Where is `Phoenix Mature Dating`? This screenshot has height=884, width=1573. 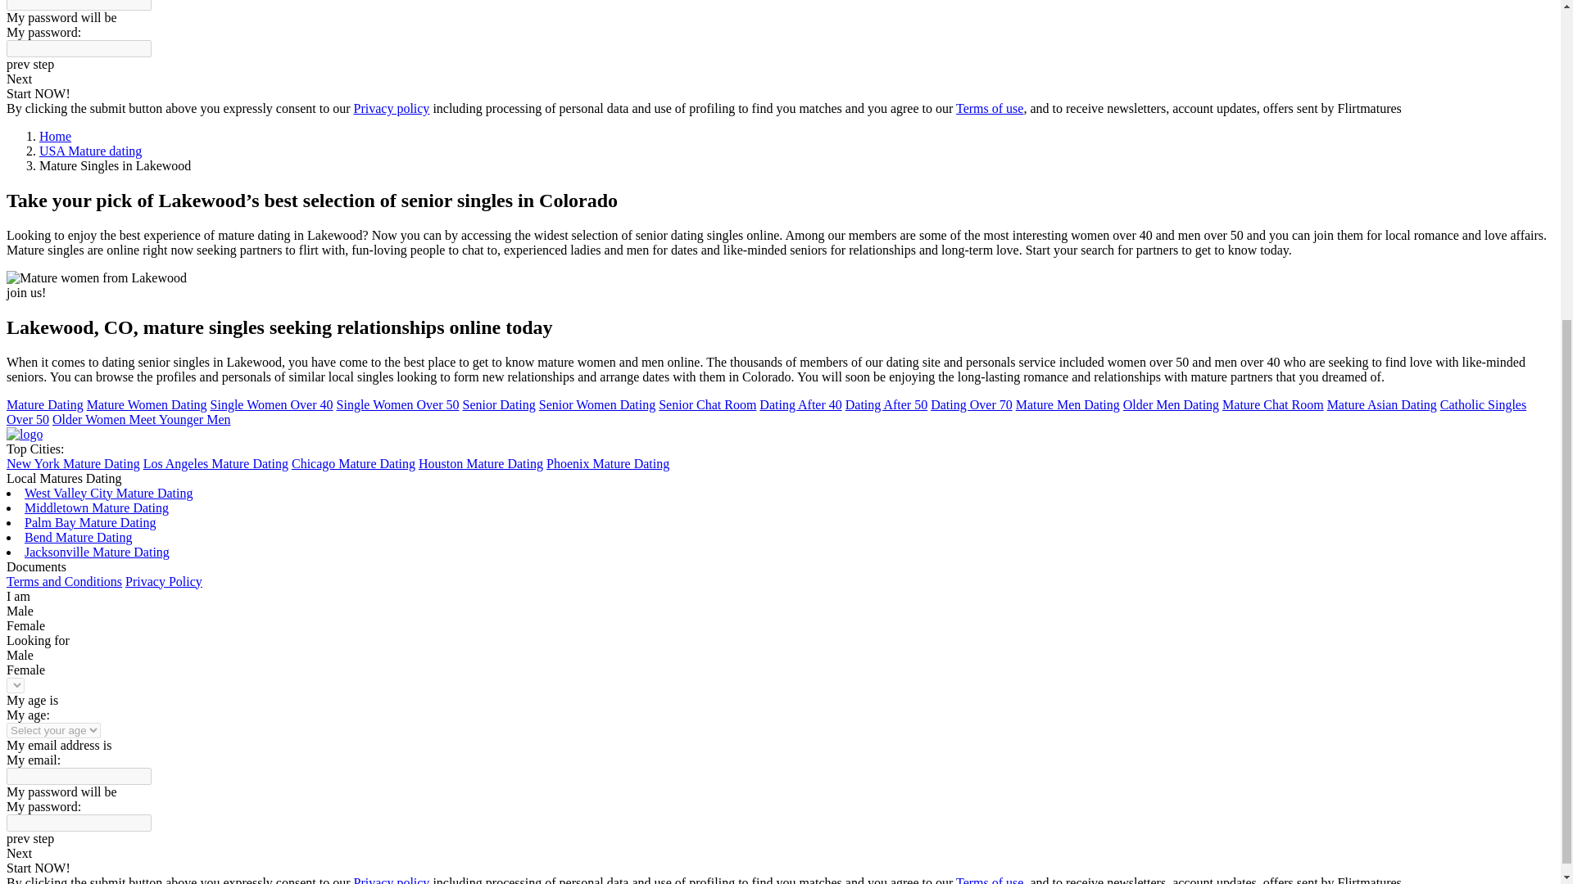 Phoenix Mature Dating is located at coordinates (608, 462).